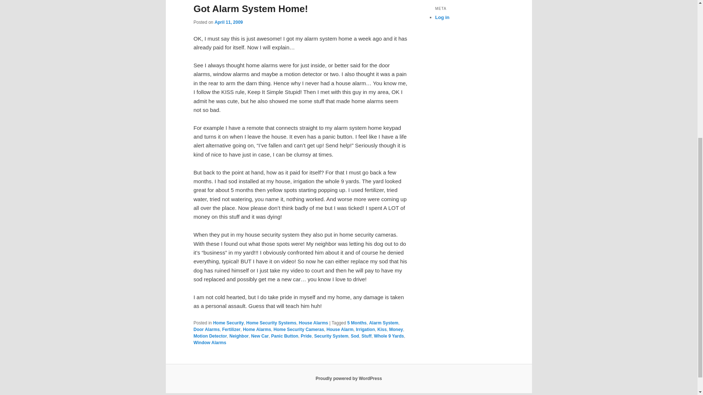 Image resolution: width=703 pixels, height=395 pixels. Describe the element at coordinates (239, 336) in the screenshot. I see `Neighbor` at that location.